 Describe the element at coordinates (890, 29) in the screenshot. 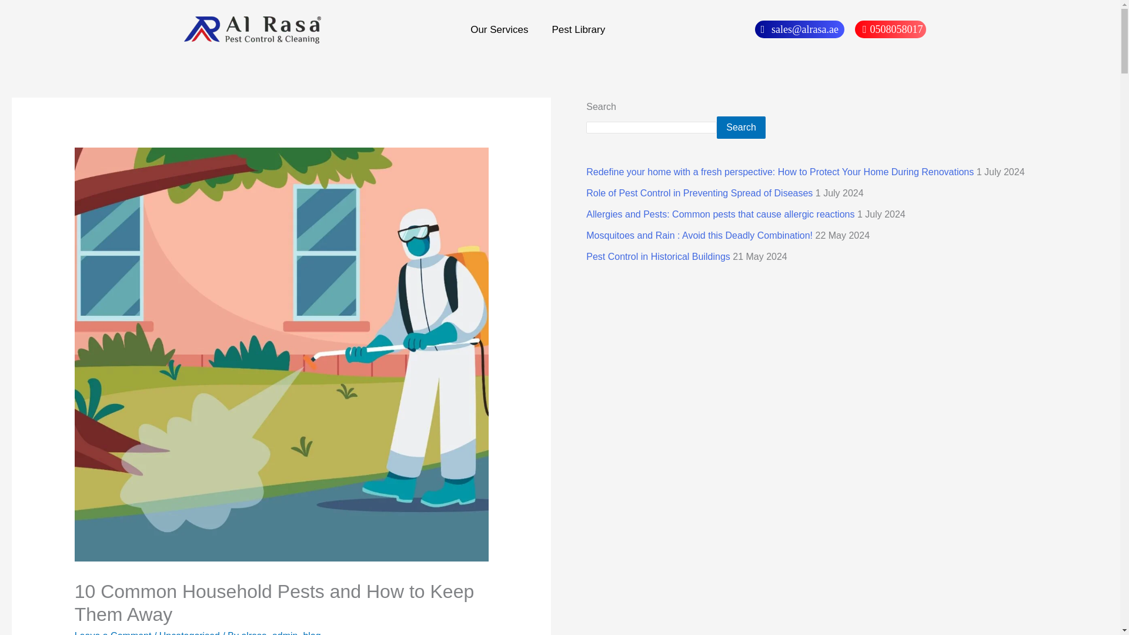

I see `0508058017` at that location.